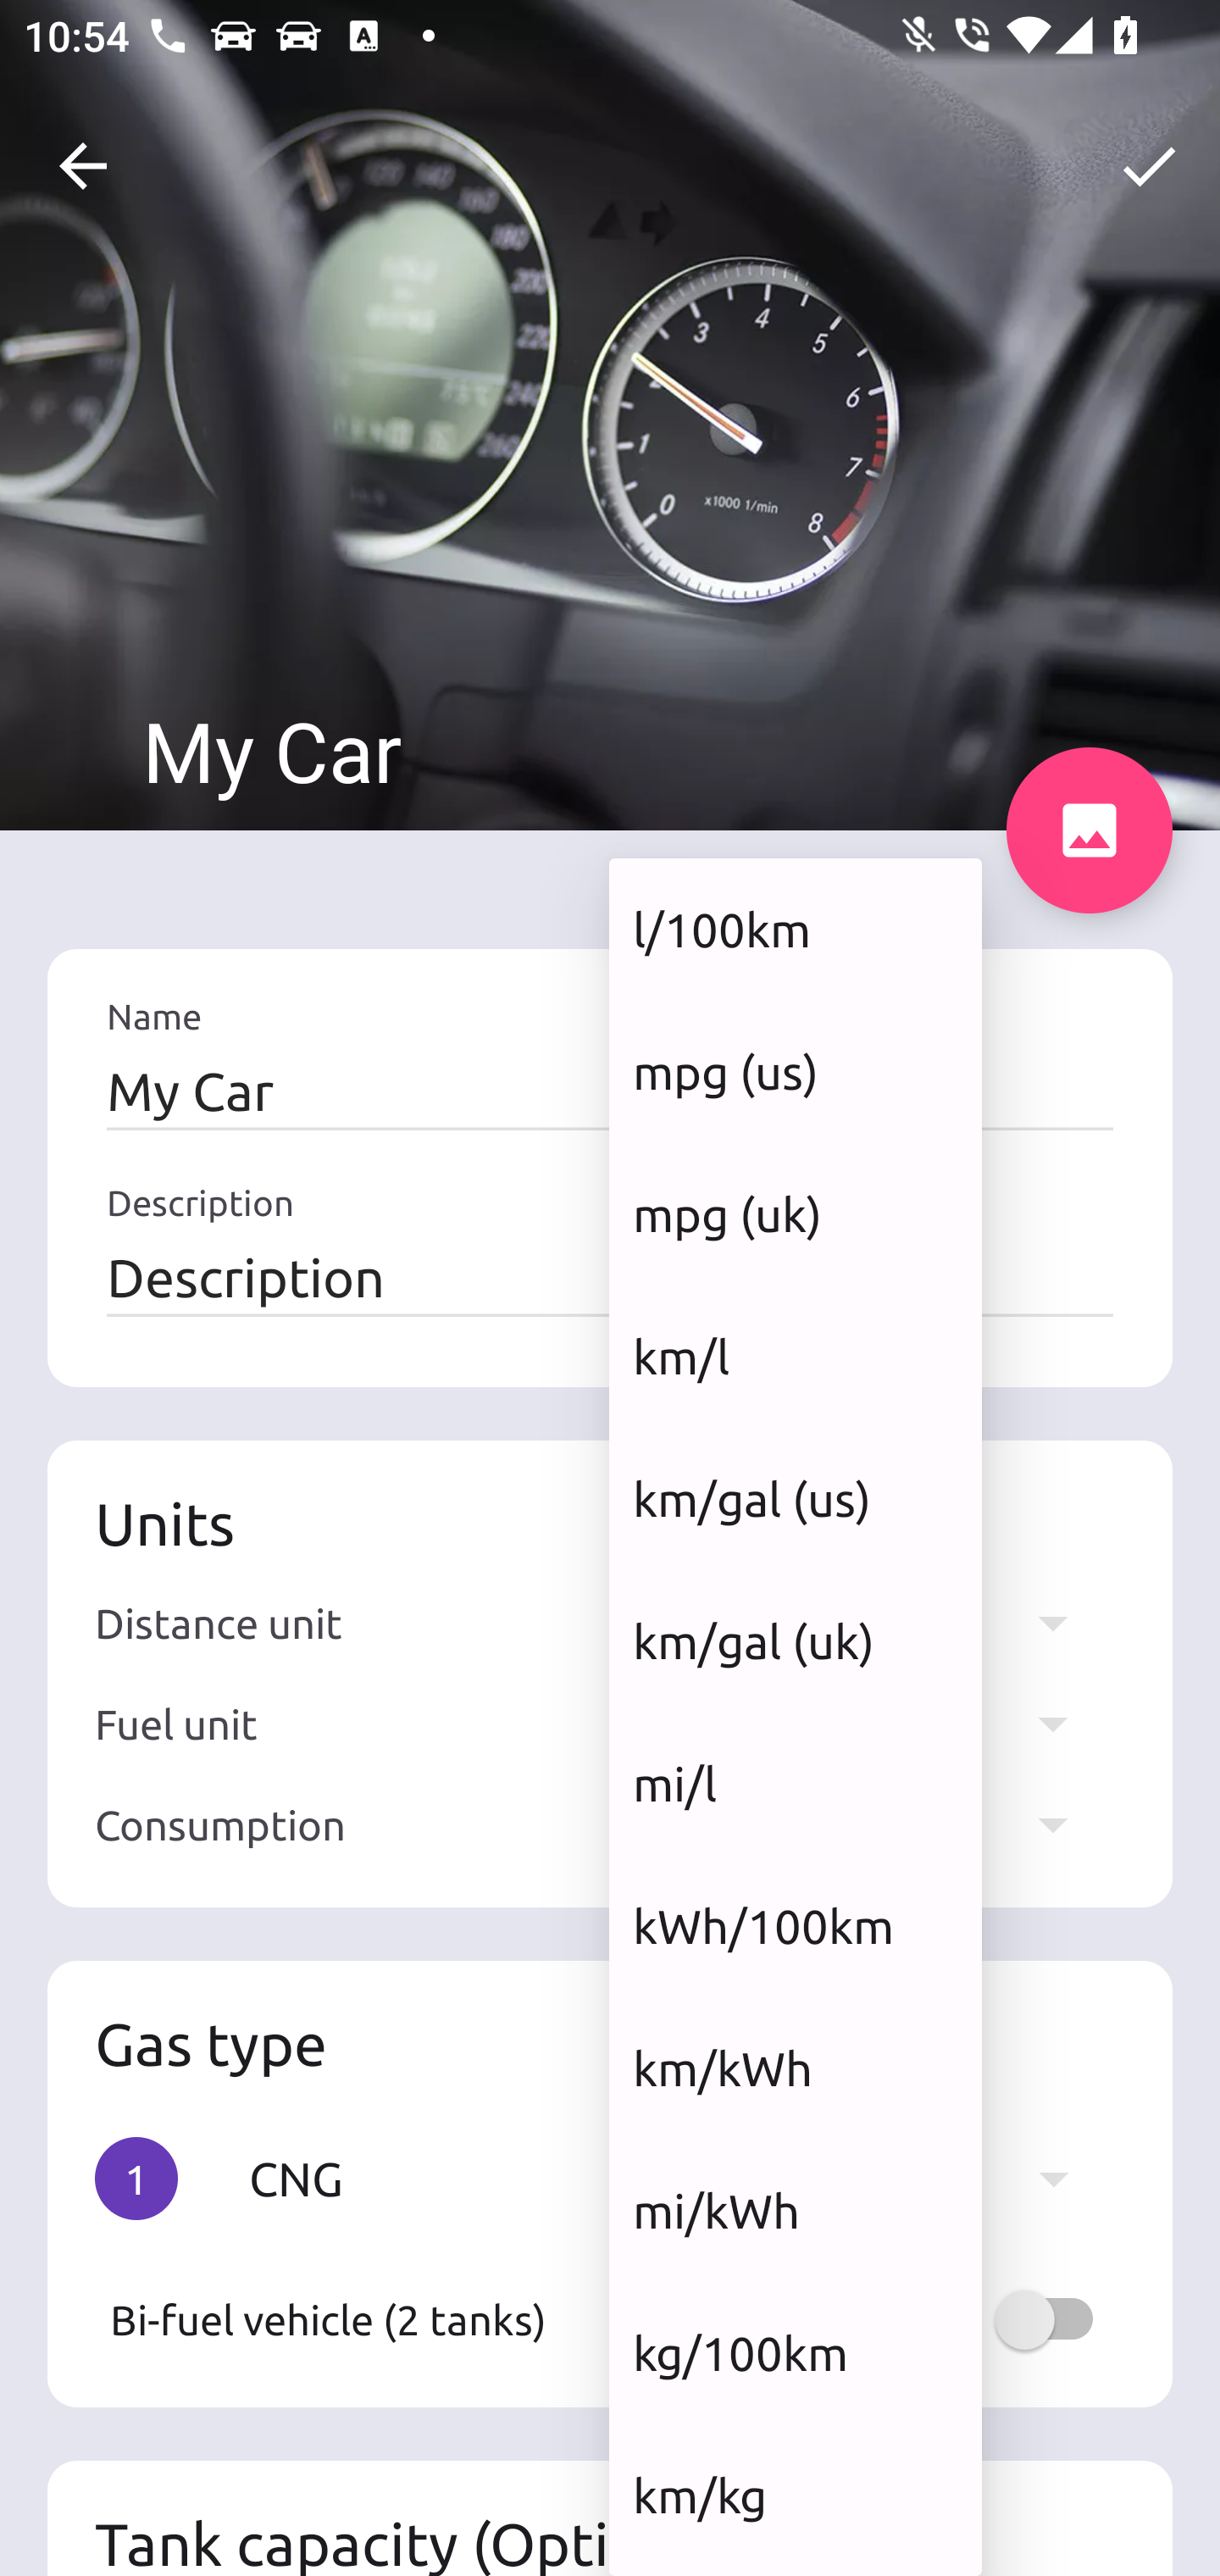  I want to click on mi/kWh, so click(795, 2212).